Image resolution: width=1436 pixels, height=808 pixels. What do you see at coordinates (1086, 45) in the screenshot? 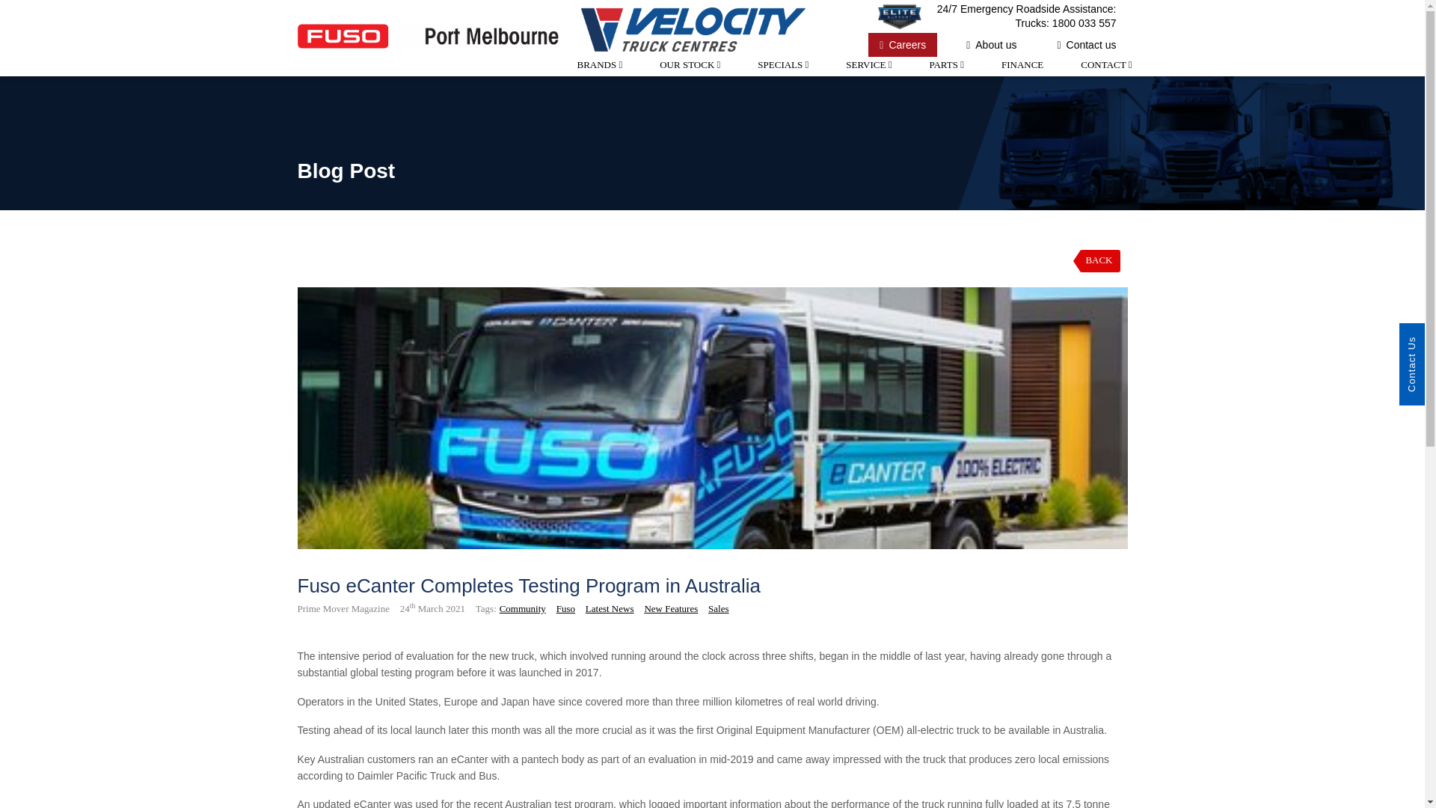
I see `Contact us` at bounding box center [1086, 45].